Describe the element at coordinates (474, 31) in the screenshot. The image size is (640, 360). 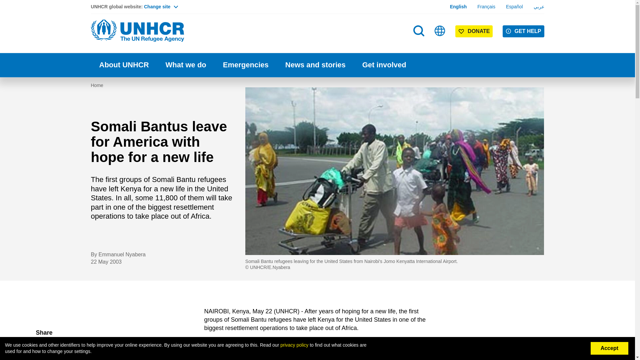
I see `DONATE` at that location.